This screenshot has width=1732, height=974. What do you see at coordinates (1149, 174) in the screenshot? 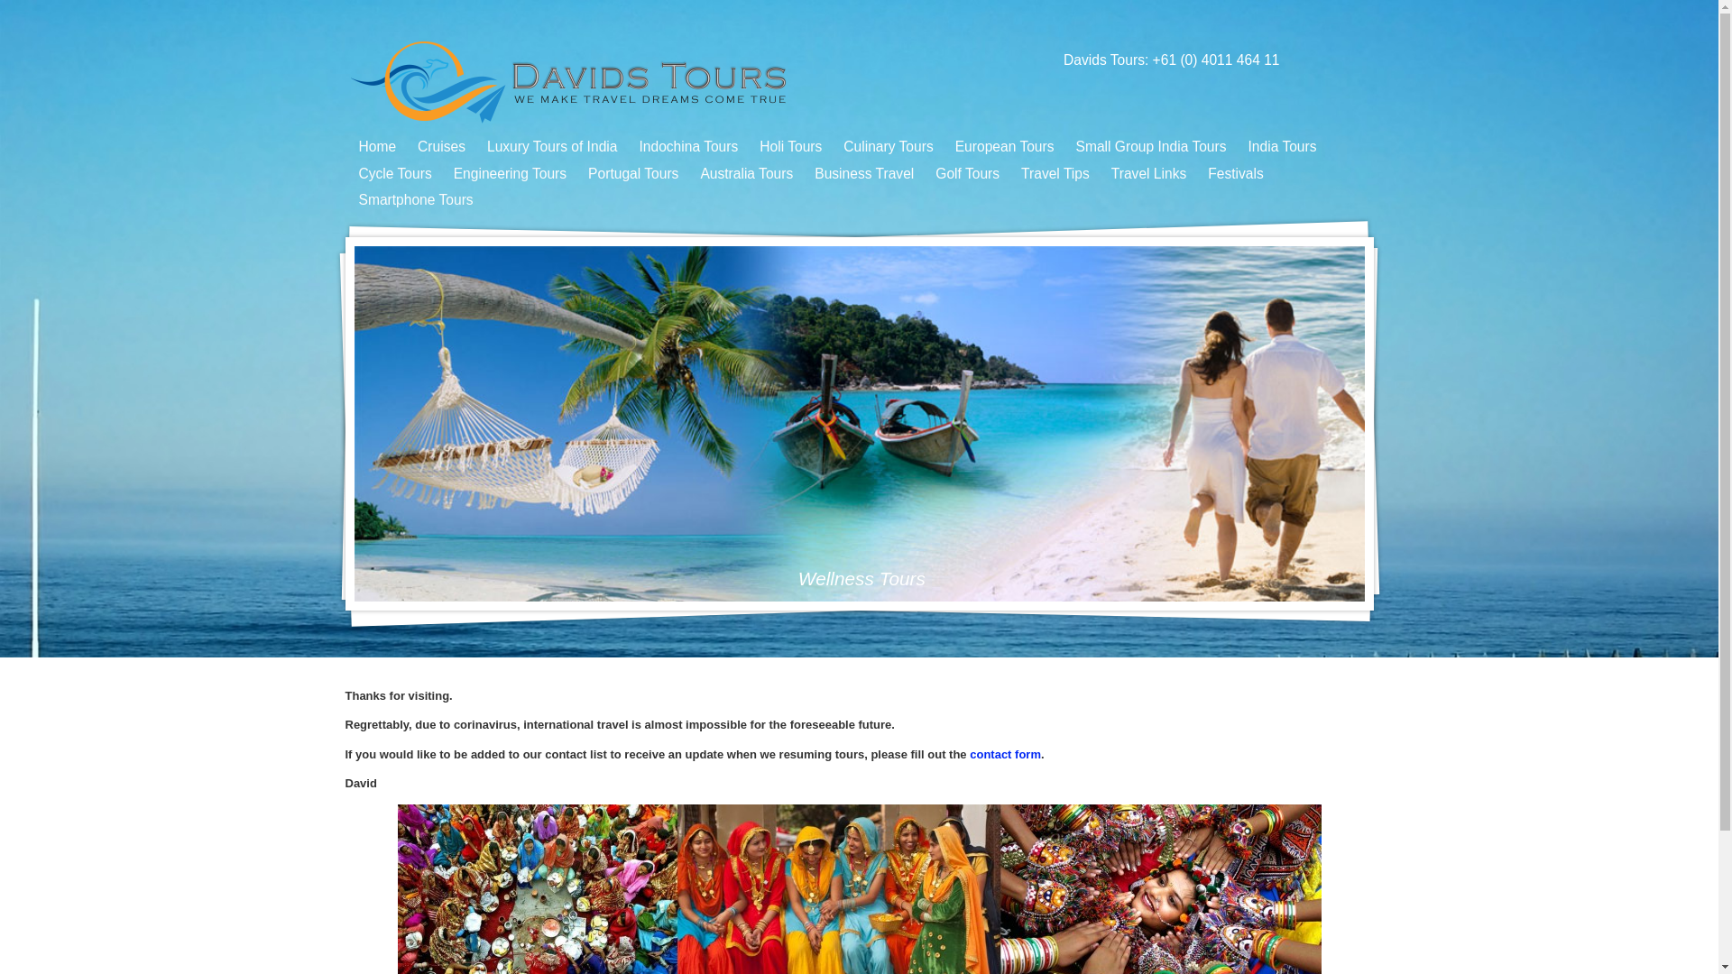
I see `Travel Links` at bounding box center [1149, 174].